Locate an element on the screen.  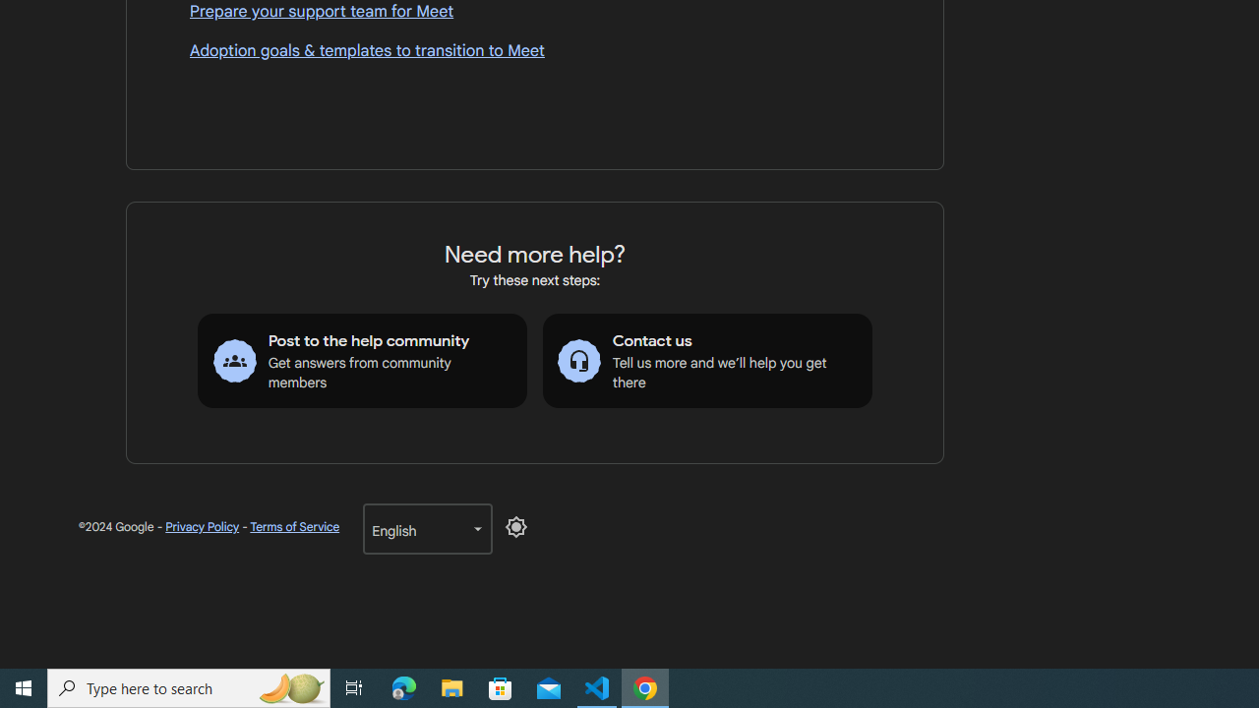
Terms of Service is located at coordinates (294, 527).